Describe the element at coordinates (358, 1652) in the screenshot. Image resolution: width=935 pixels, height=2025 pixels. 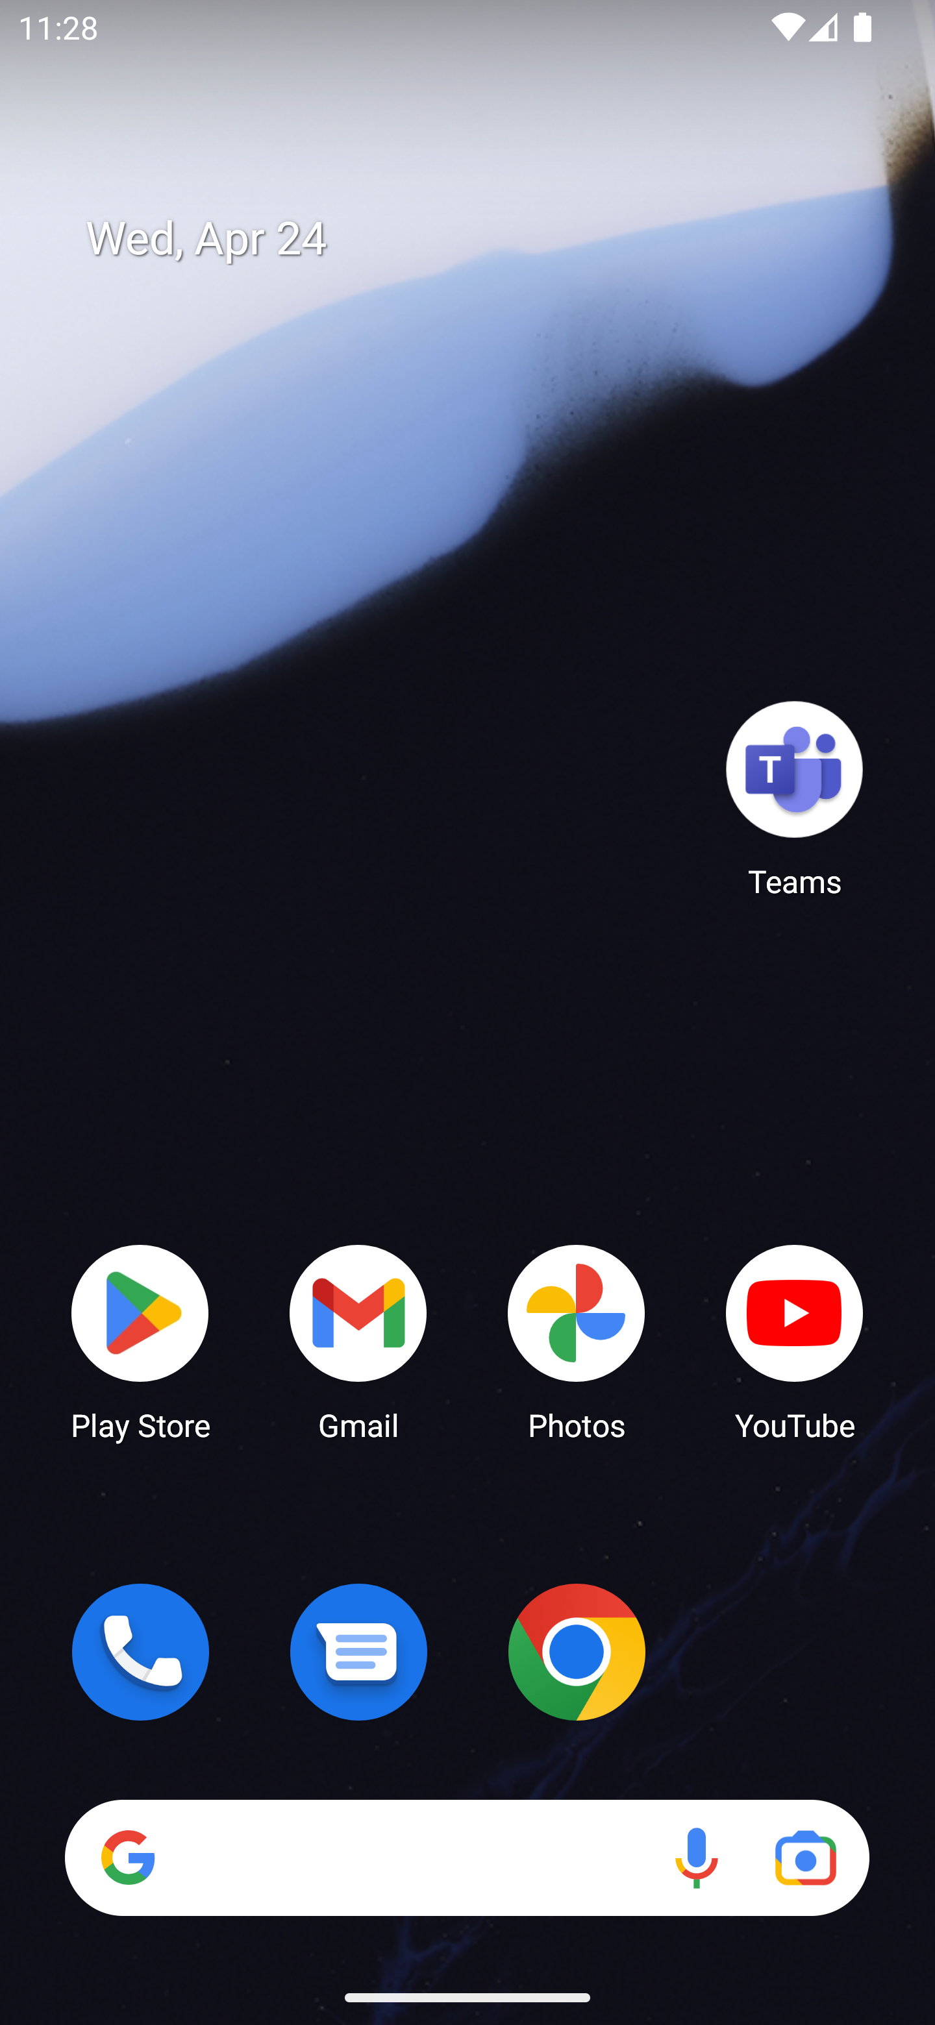
I see `Messages` at that location.